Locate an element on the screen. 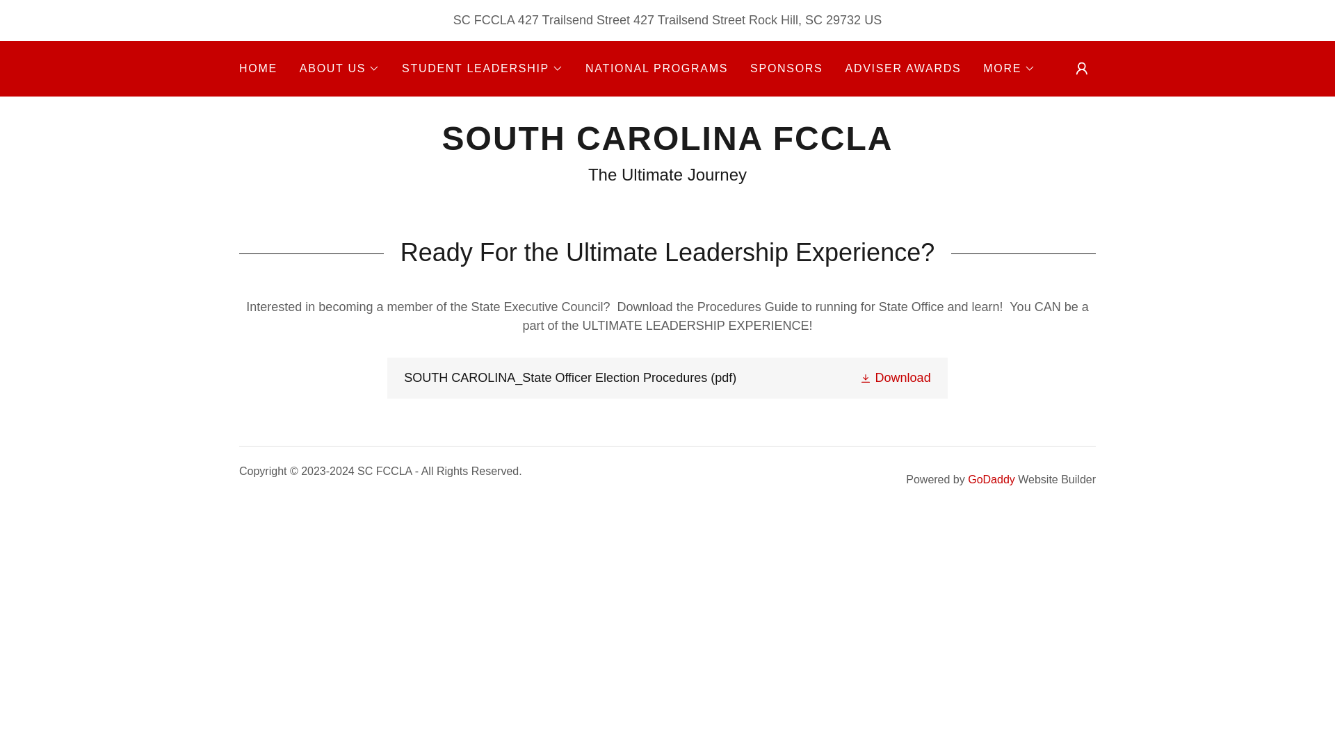 This screenshot has height=750, width=1335. MORE is located at coordinates (1009, 69).